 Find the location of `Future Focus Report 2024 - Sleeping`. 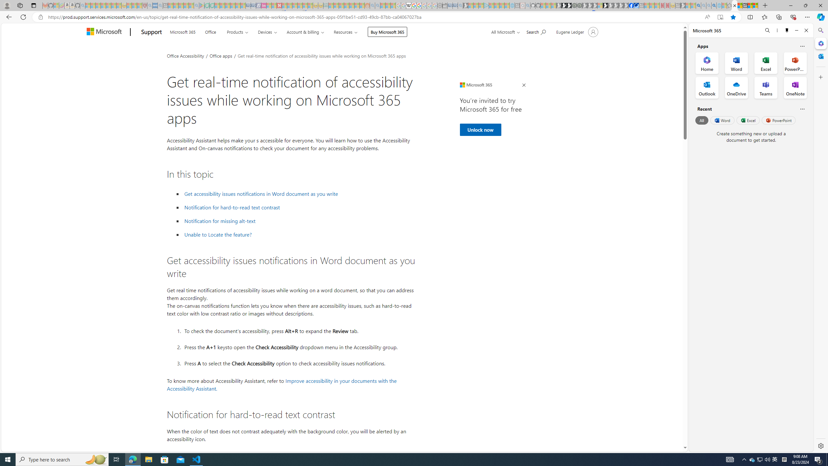

Future Focus Report 2024 - Sleeping is located at coordinates (579, 6).